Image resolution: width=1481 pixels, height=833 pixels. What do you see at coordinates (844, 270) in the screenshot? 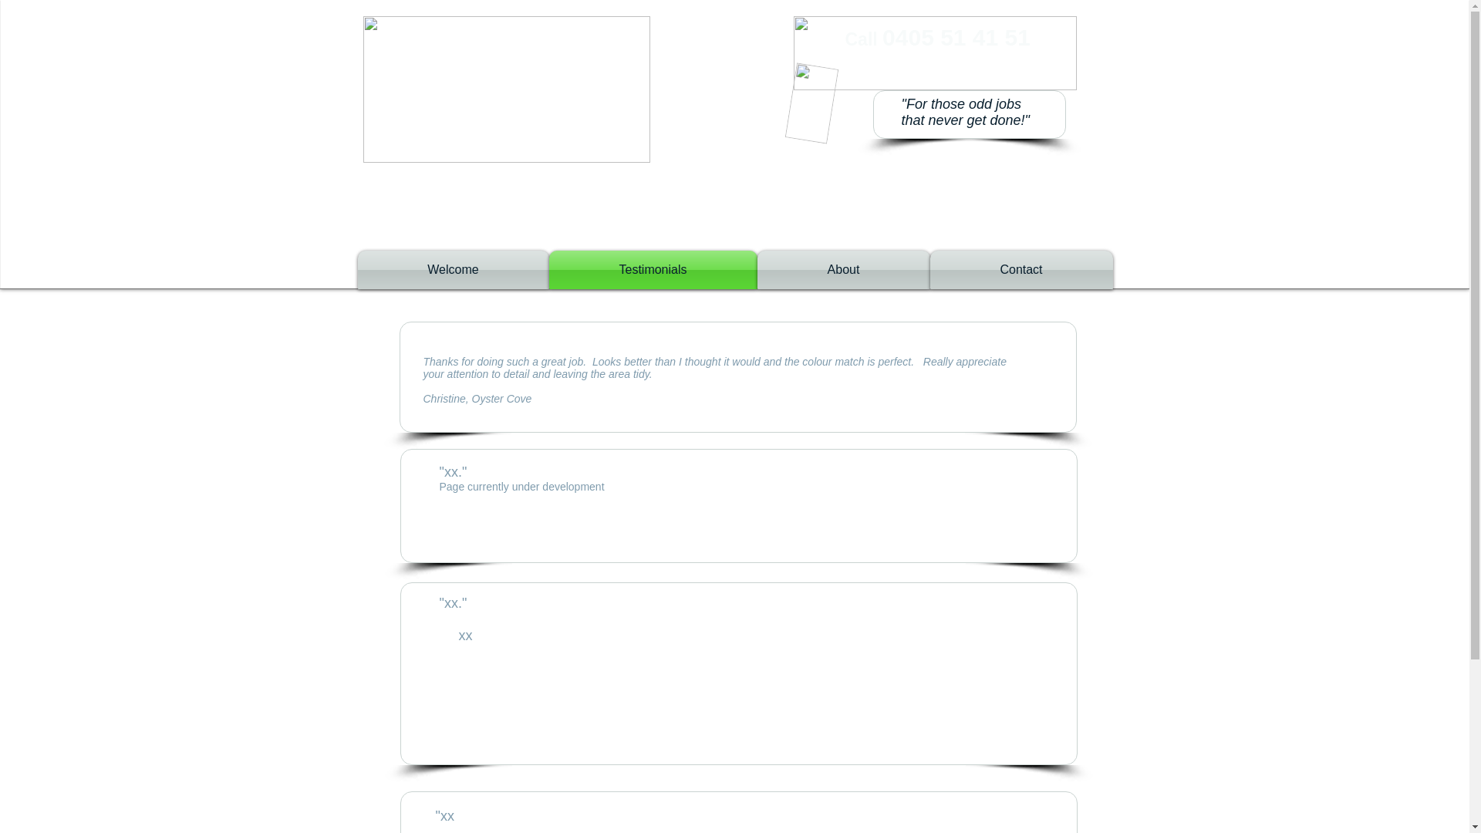
I see `About` at bounding box center [844, 270].